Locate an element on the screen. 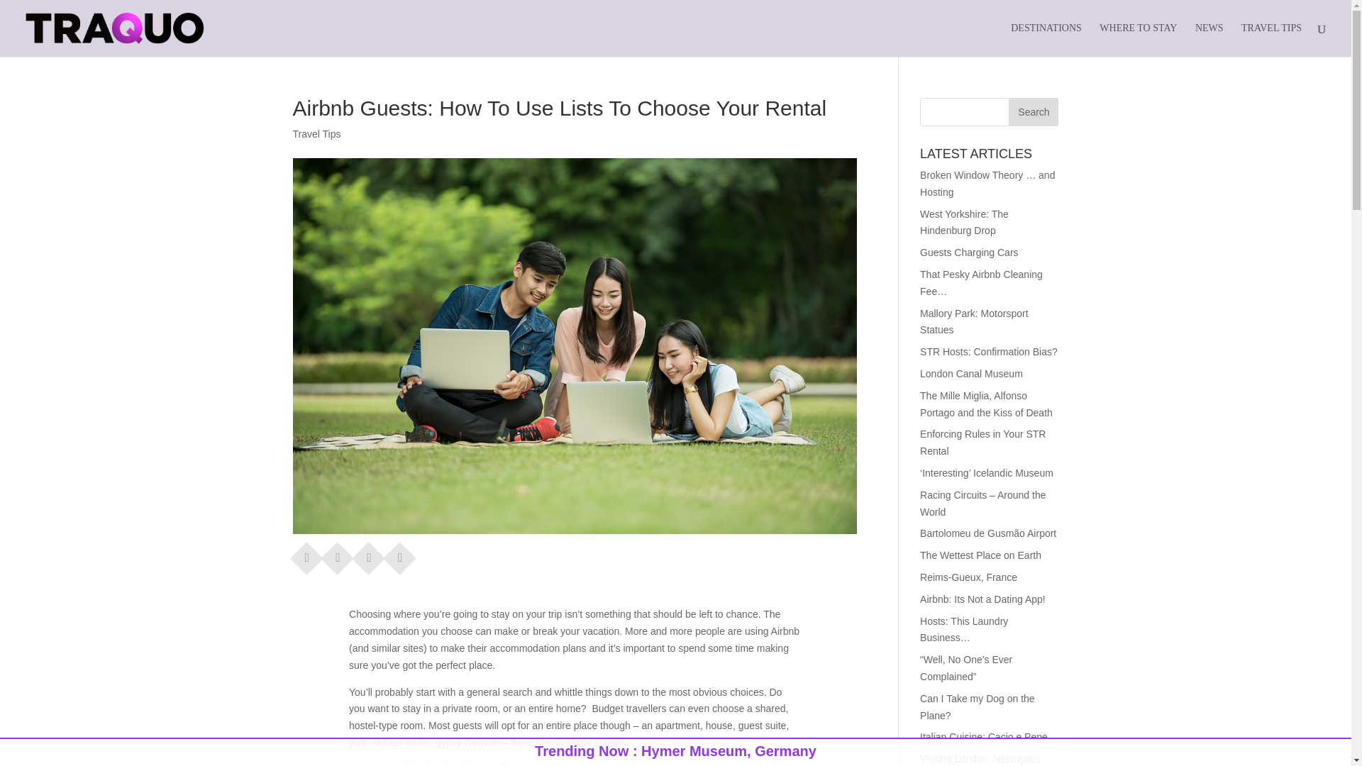  Travel Tips is located at coordinates (316, 133).